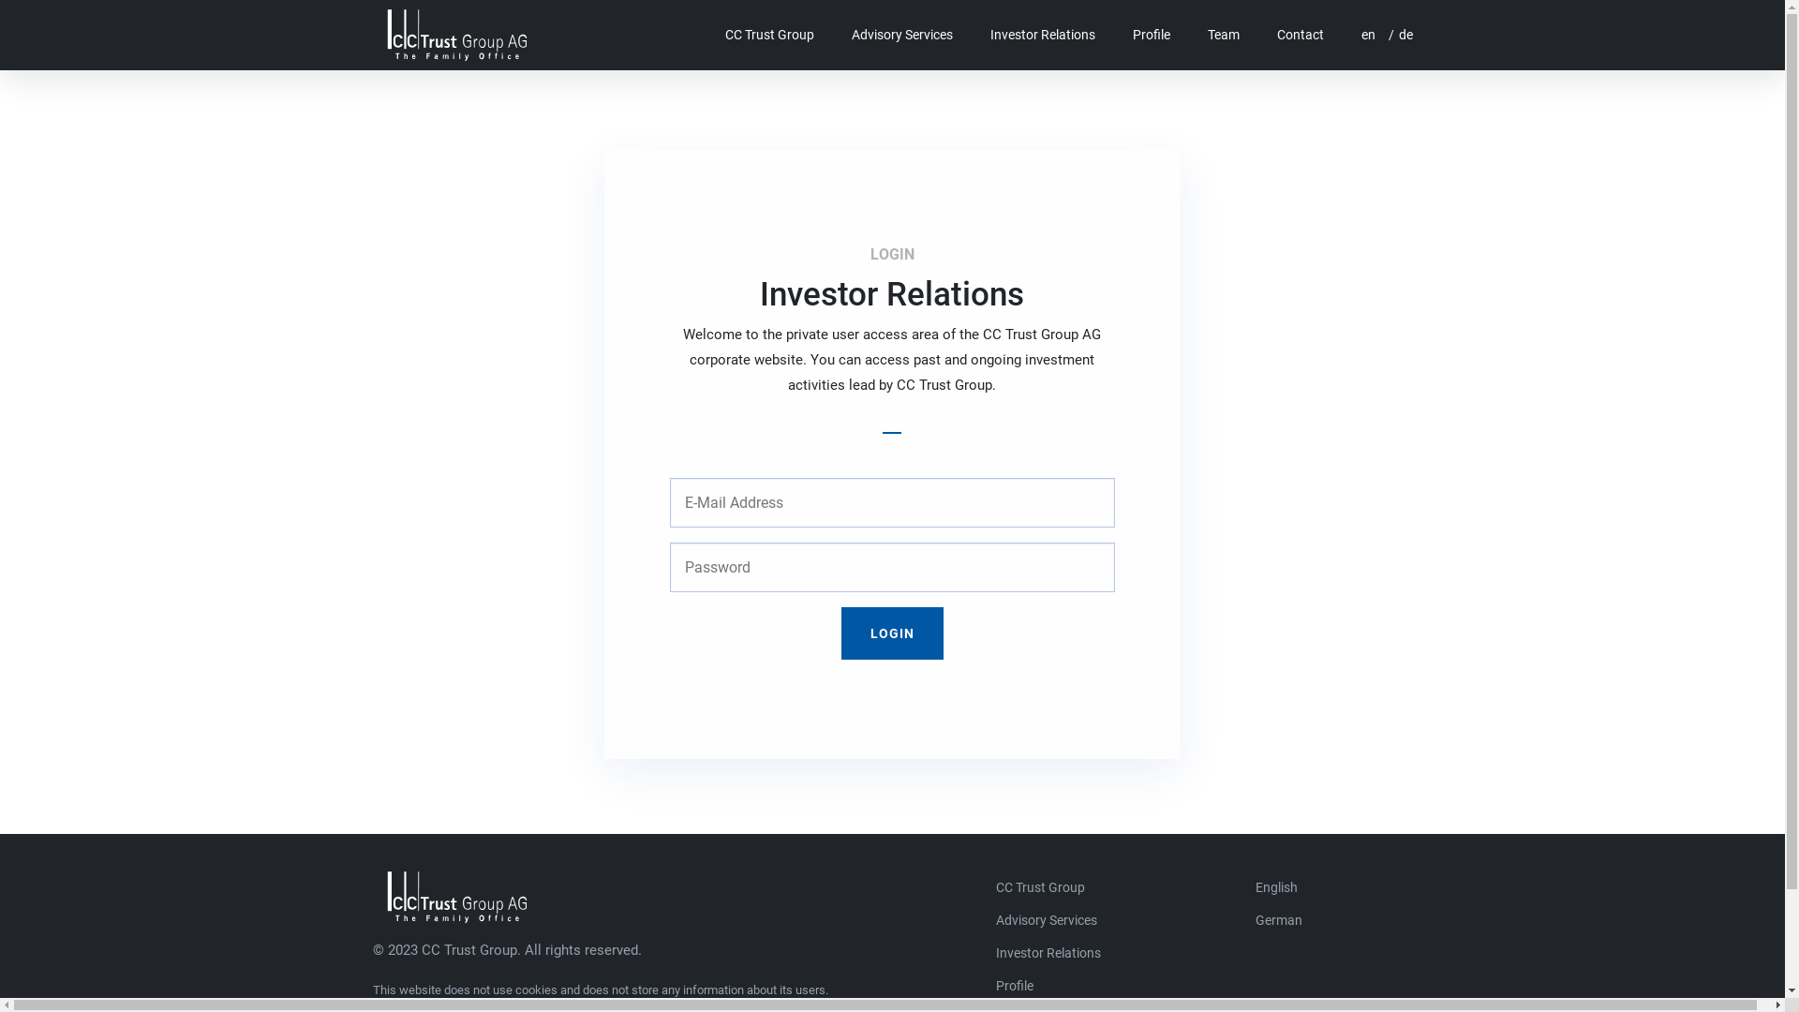 This screenshot has width=1799, height=1012. Describe the element at coordinates (1276, 888) in the screenshot. I see `English` at that location.